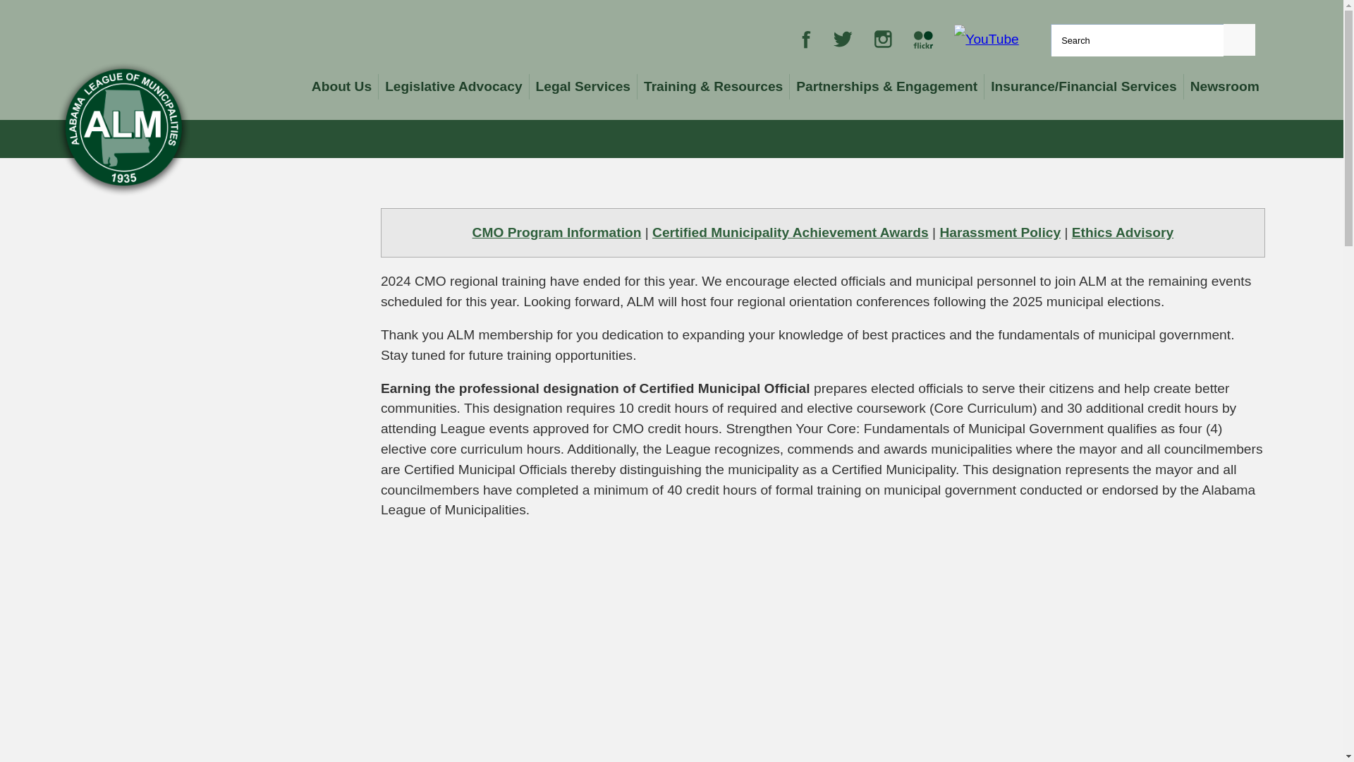  I want to click on Legislative Advocacy, so click(454, 86).